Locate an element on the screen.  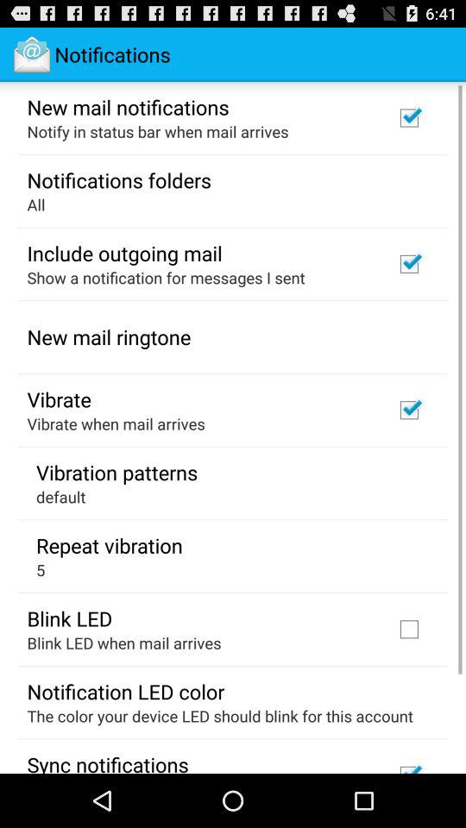
open the vibration patterns item is located at coordinates (117, 472).